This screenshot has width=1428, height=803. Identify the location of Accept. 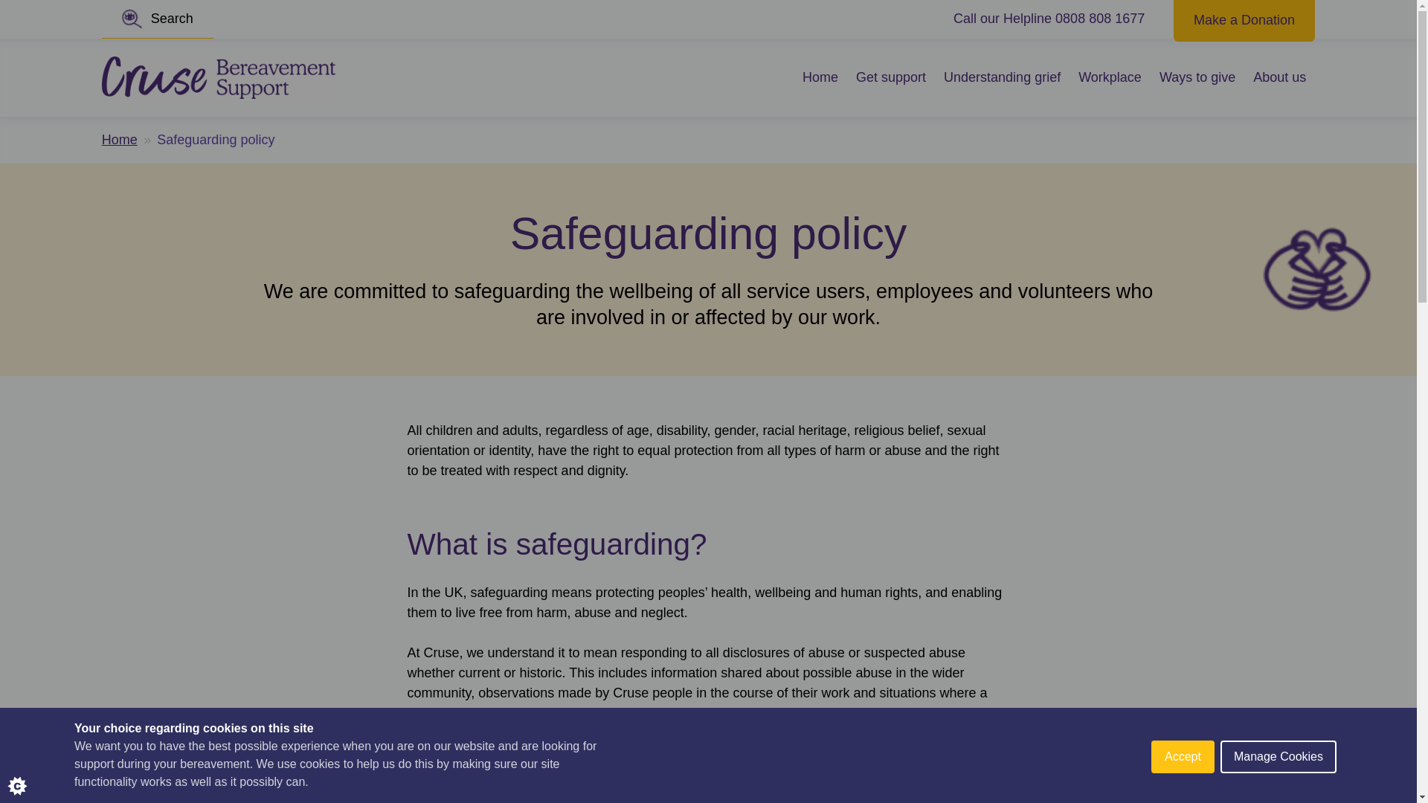
(1183, 775).